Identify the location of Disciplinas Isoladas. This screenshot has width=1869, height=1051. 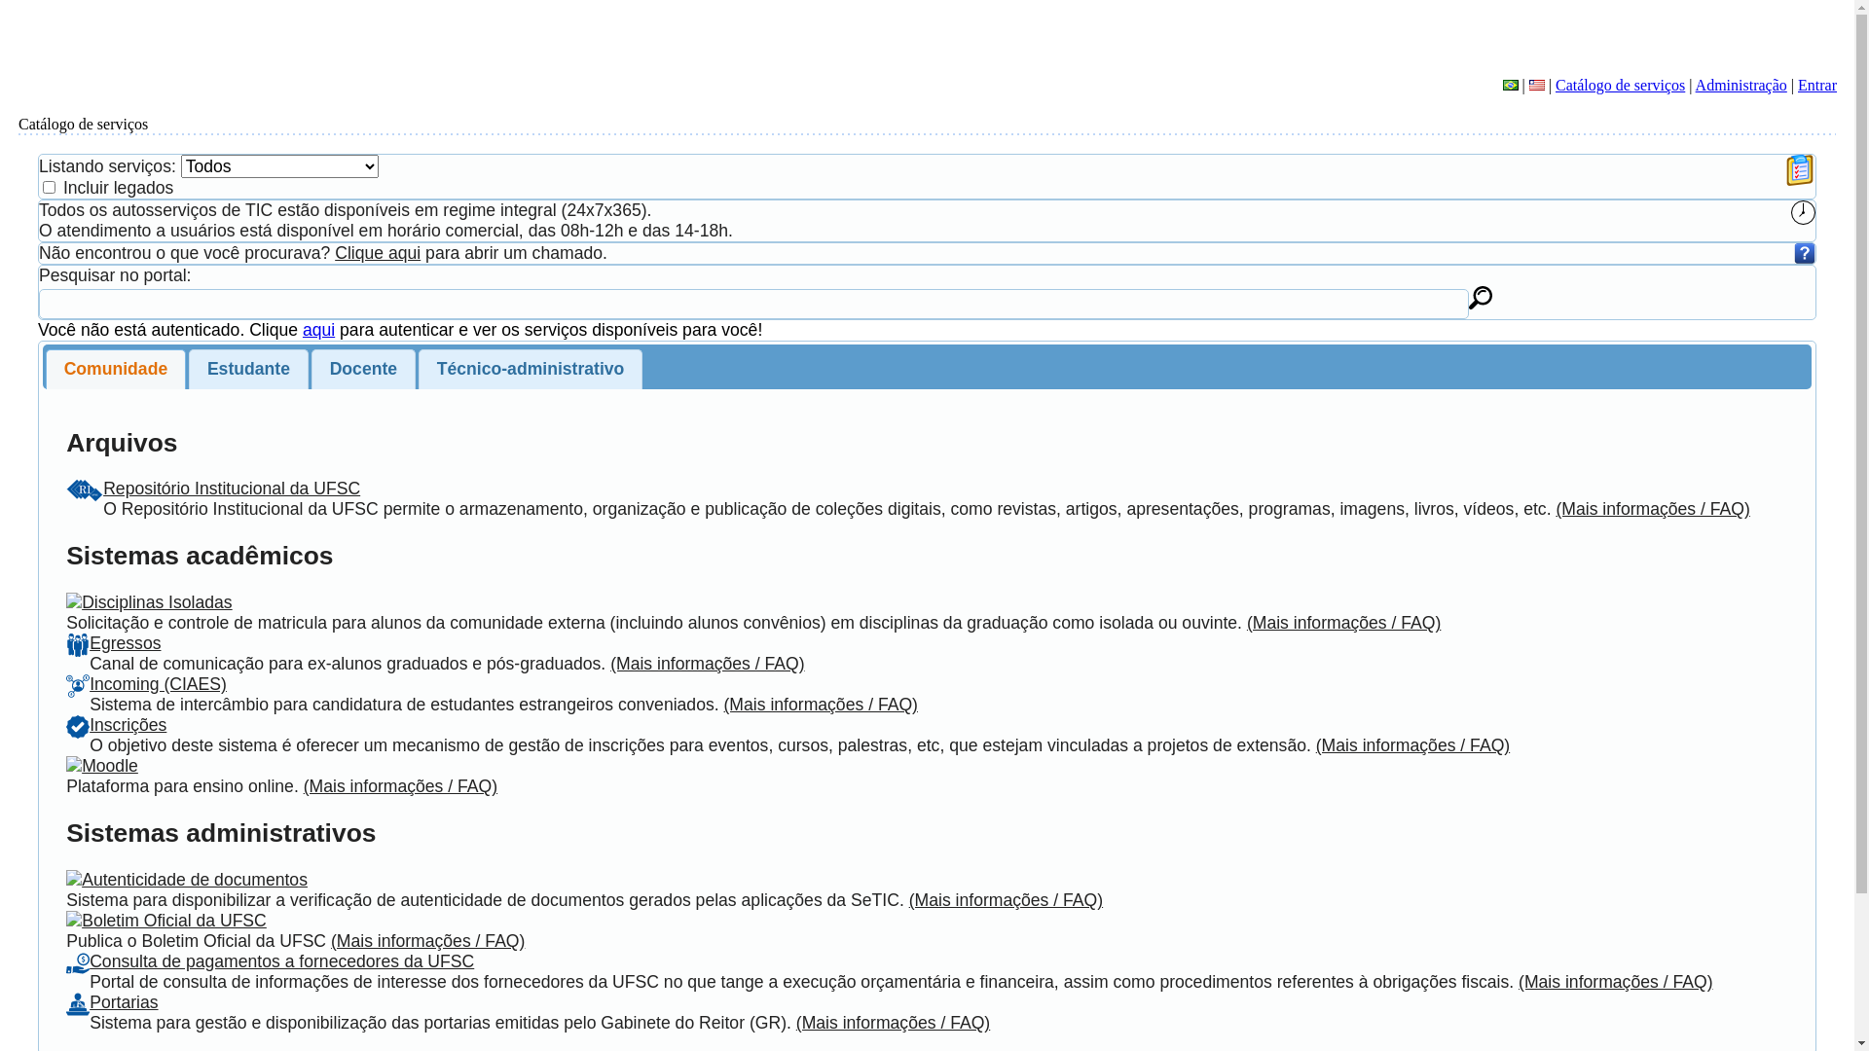
(158, 602).